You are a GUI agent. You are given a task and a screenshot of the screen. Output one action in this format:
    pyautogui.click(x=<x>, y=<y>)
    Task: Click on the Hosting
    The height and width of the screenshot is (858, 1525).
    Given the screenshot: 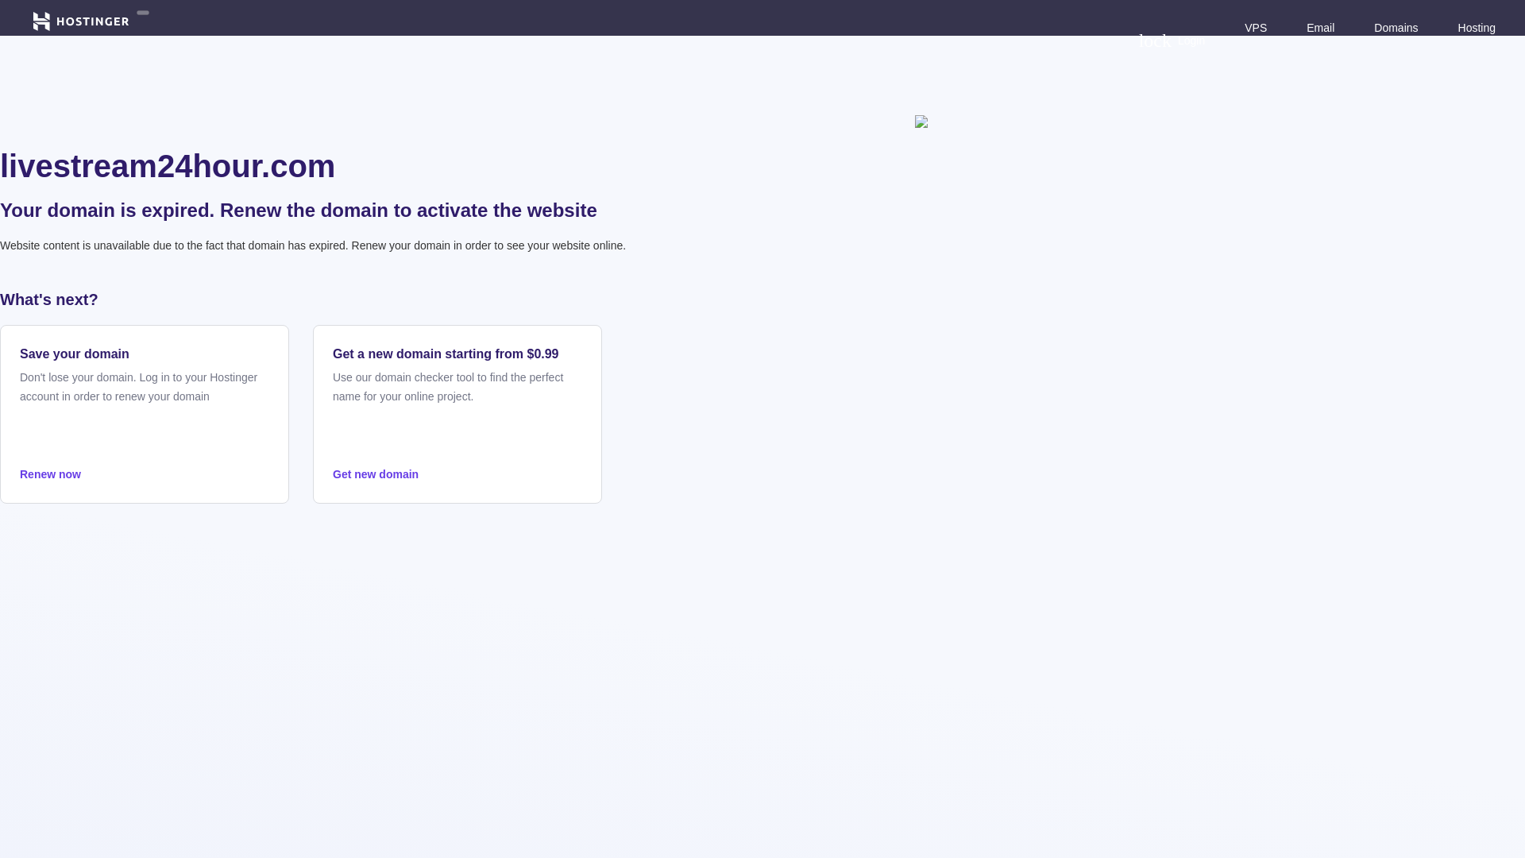 What is the action you would take?
    pyautogui.click(x=145, y=474)
    